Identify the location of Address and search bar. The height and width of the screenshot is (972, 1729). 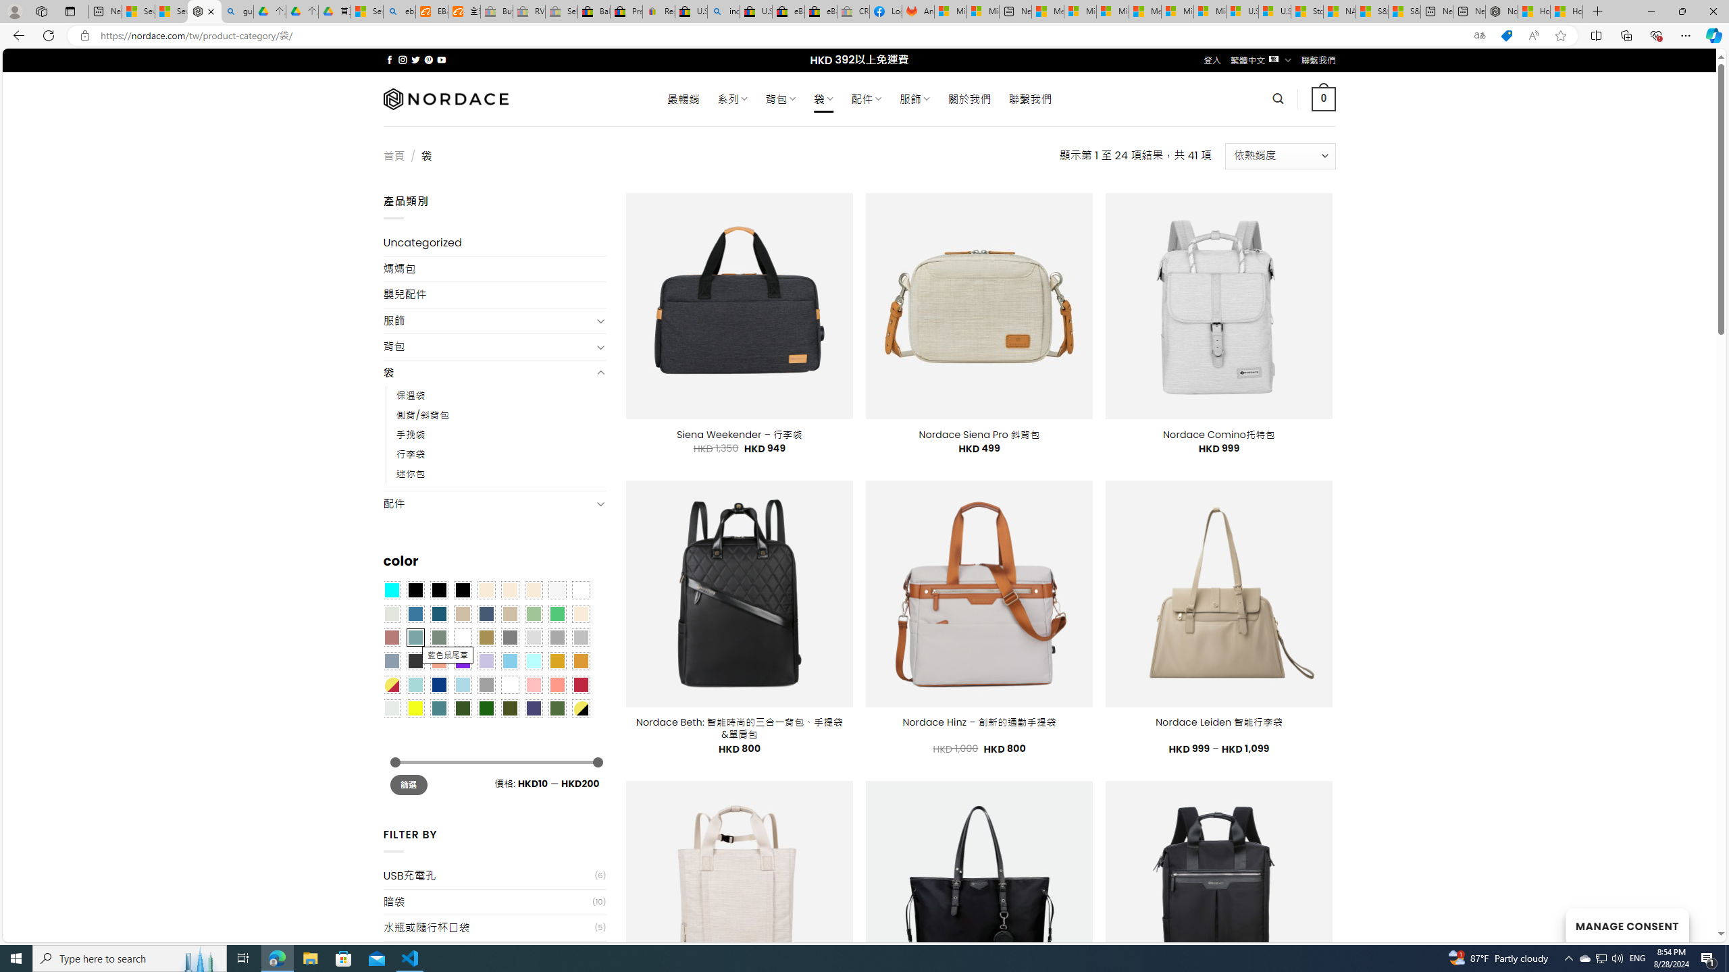
(782, 36).